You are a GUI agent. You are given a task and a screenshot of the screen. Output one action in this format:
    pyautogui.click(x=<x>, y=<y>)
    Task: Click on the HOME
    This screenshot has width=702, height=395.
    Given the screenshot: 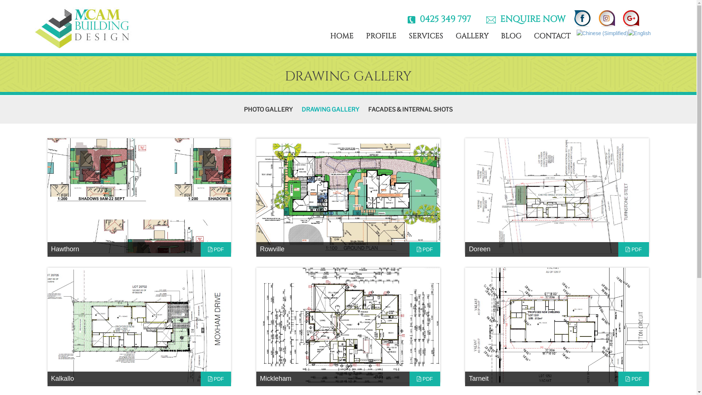 What is the action you would take?
    pyautogui.click(x=342, y=36)
    